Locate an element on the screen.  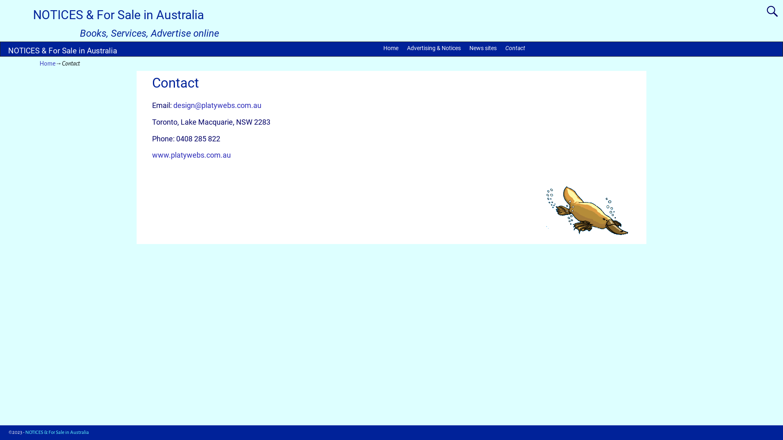
News sites is located at coordinates (483, 48).